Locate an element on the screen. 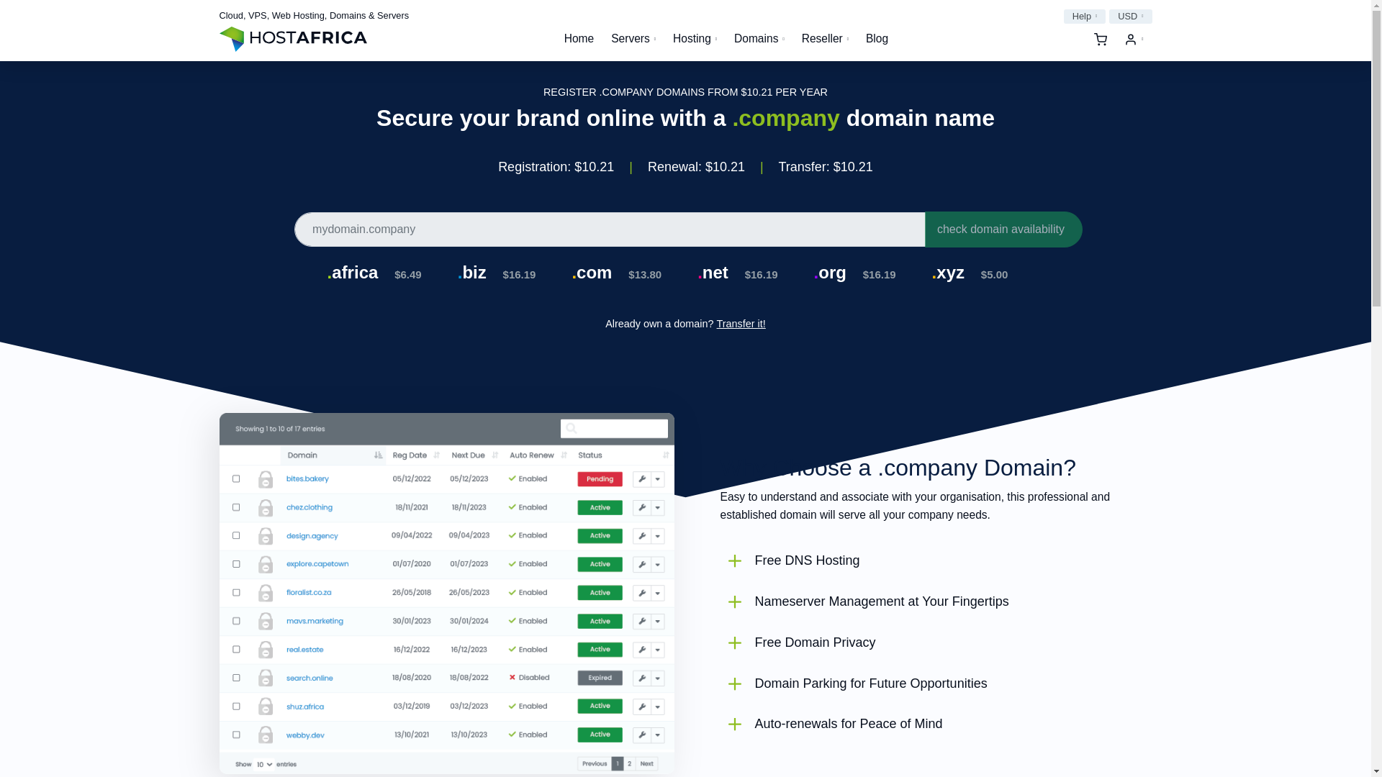  Home is located at coordinates (579, 39).